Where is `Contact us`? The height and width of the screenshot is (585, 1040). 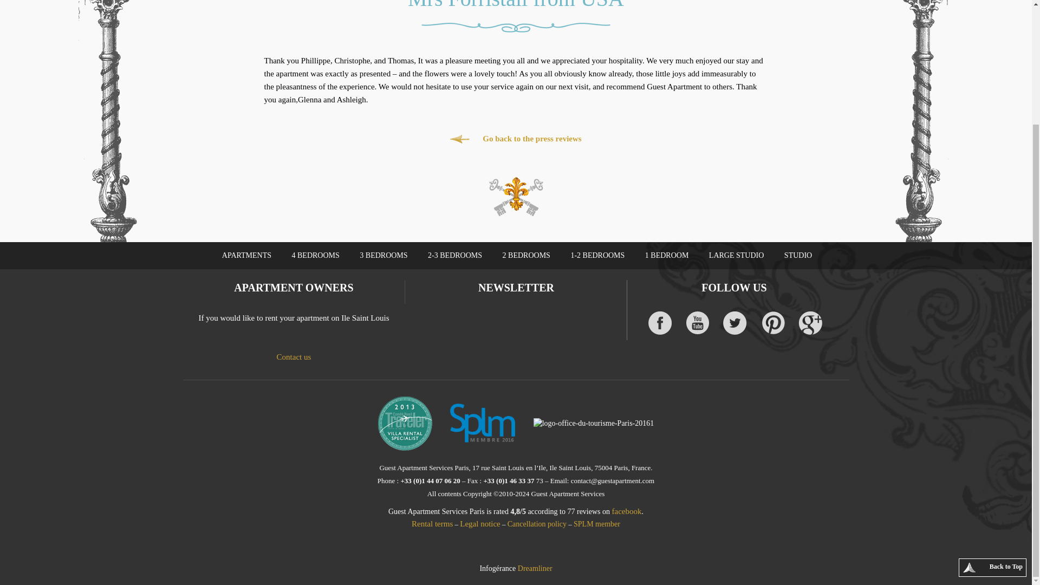
Contact us is located at coordinates (294, 357).